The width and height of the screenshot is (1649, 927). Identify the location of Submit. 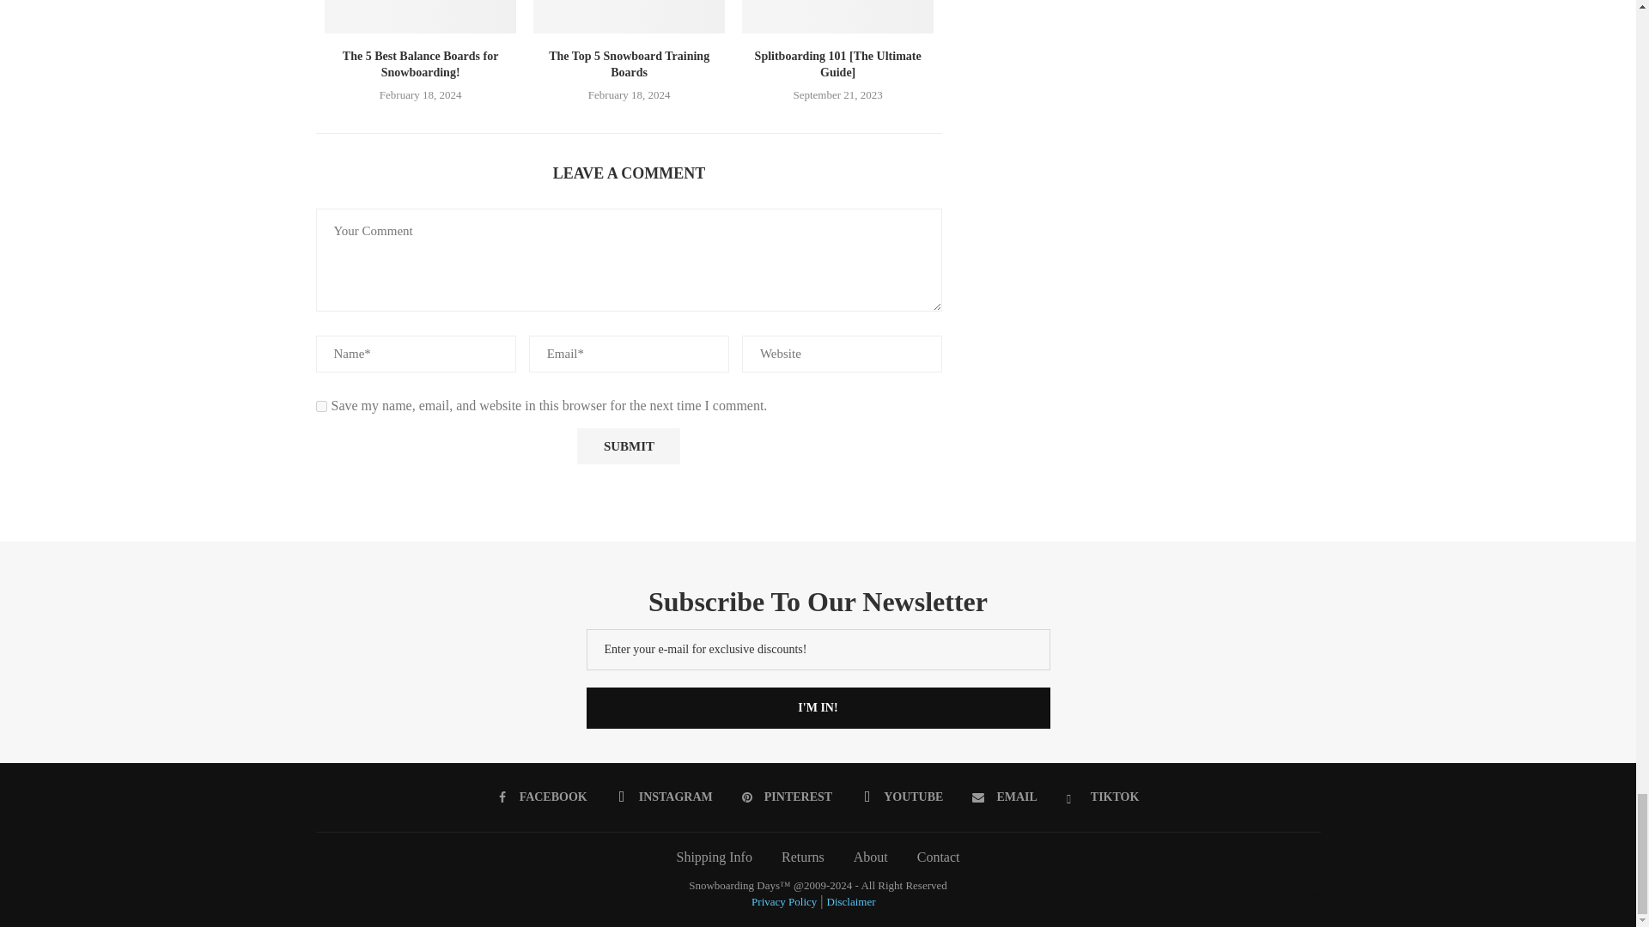
(629, 446).